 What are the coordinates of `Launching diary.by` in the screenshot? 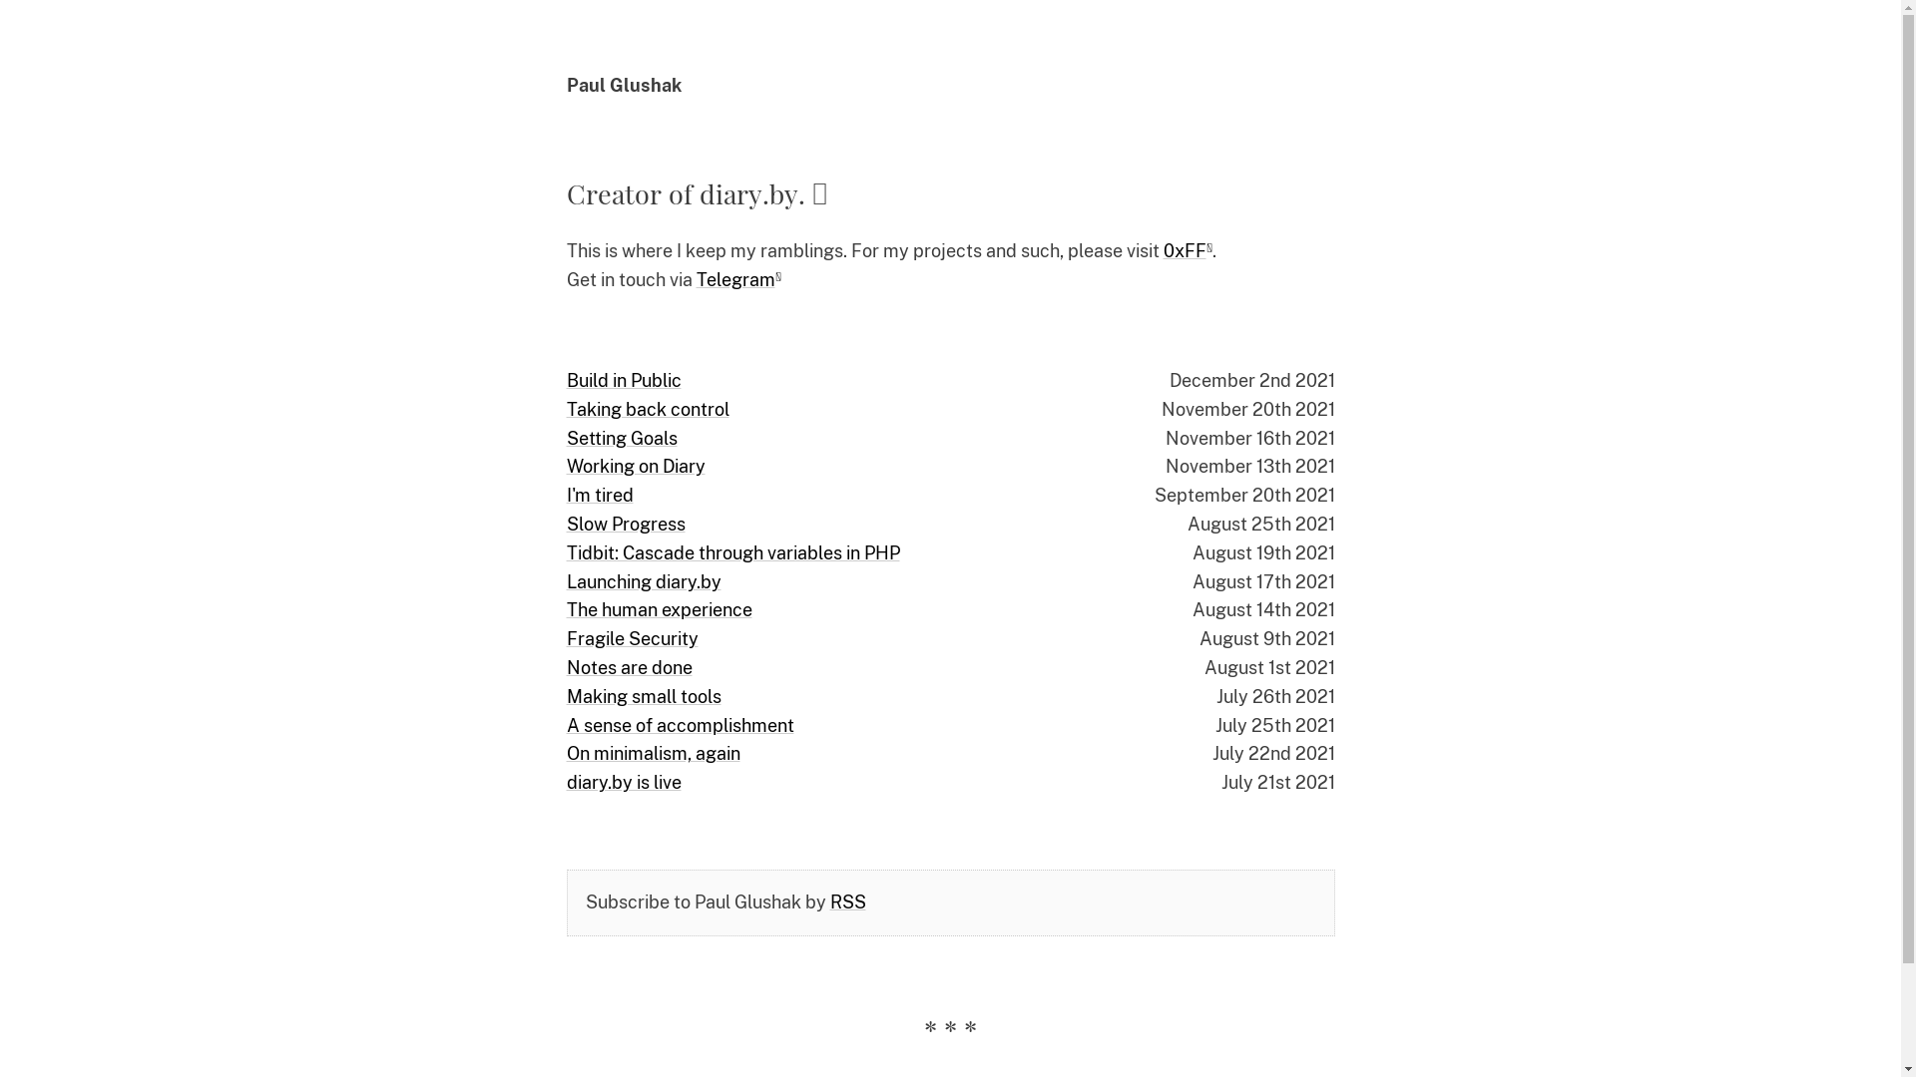 It's located at (645, 582).